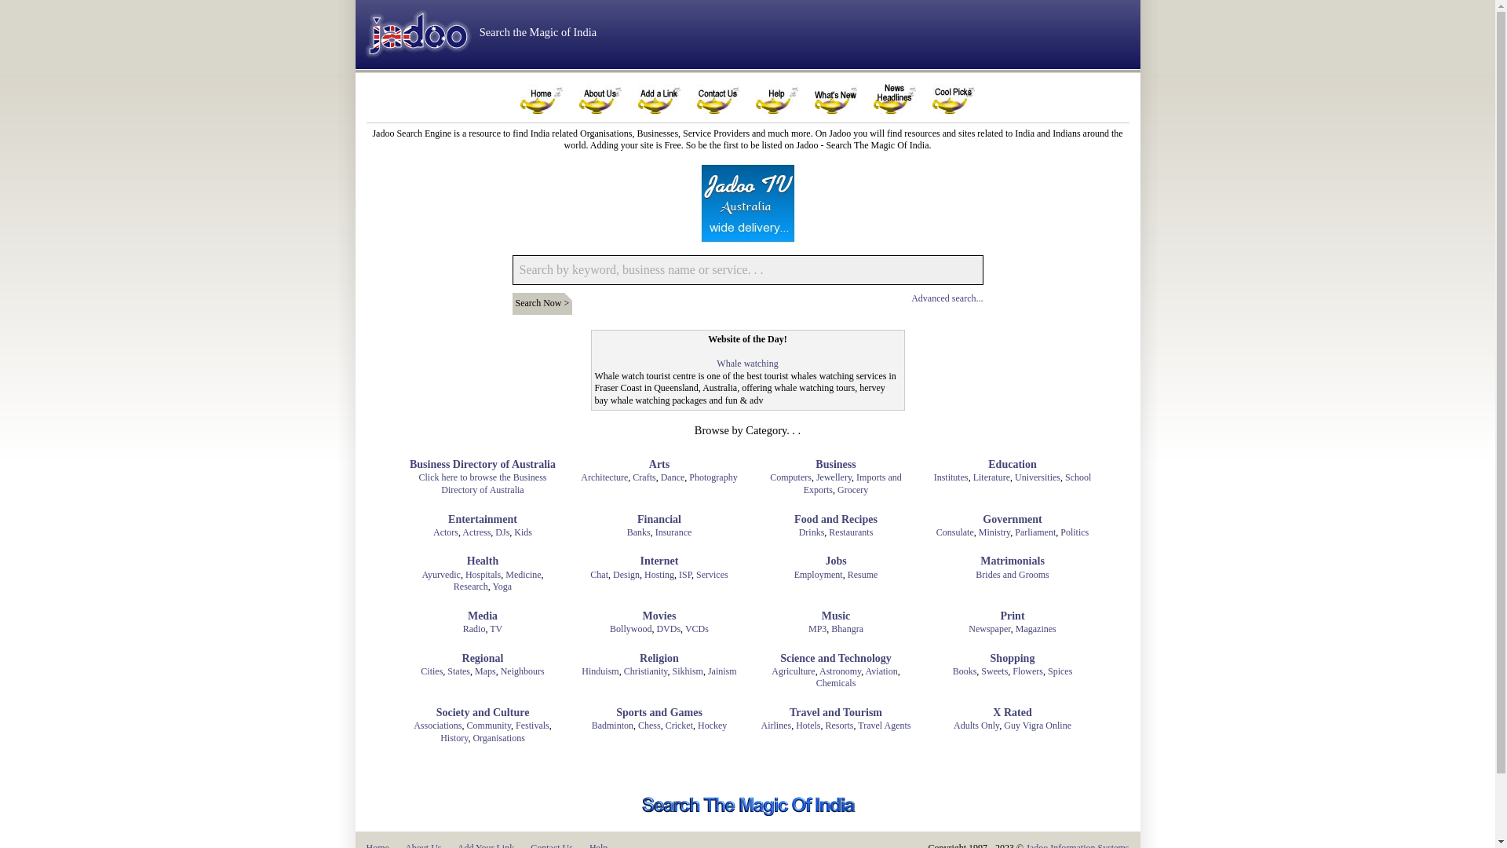 The width and height of the screenshot is (1507, 848). Describe the element at coordinates (471, 587) in the screenshot. I see `Research` at that location.